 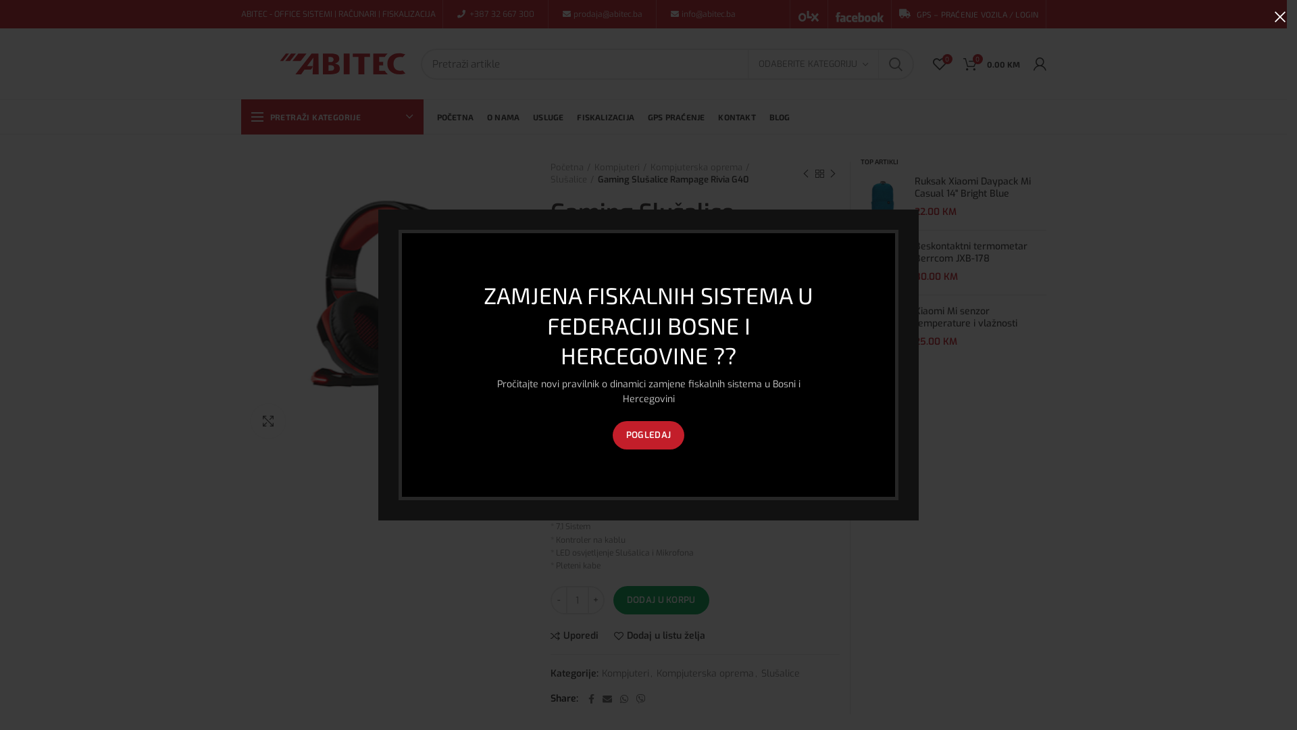 I want to click on Next product, so click(x=833, y=174).